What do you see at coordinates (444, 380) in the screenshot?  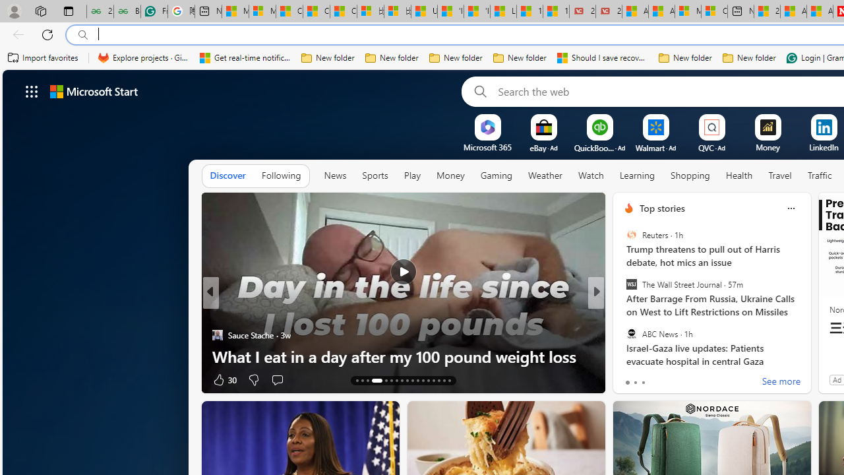 I see `AutomationID: tab-28` at bounding box center [444, 380].